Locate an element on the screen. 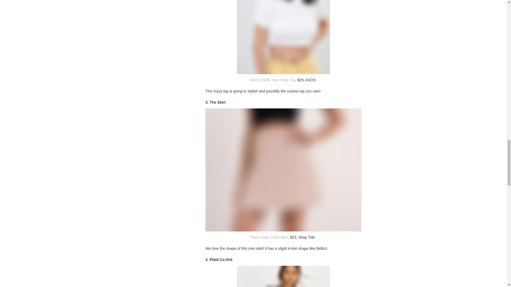  Theia Rose Circle Skirt, is located at coordinates (269, 237).